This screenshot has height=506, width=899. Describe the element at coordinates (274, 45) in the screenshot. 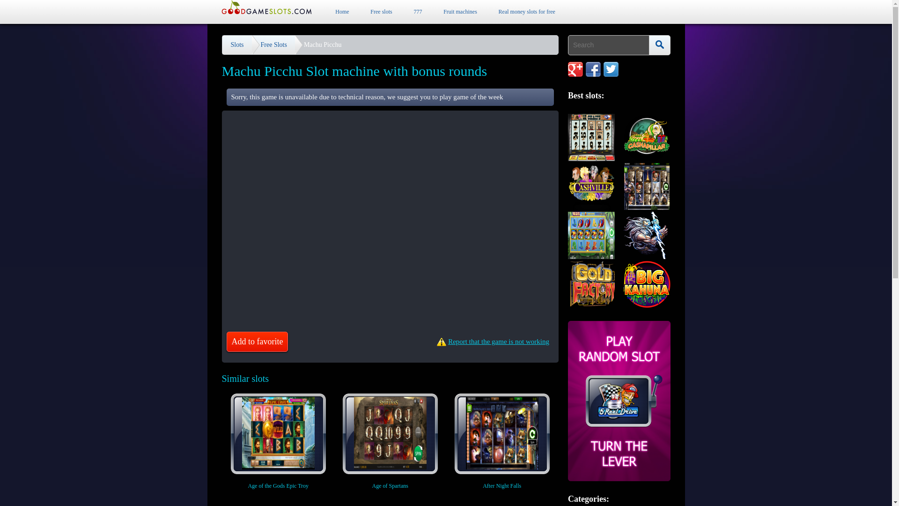

I see `Go to the Free Slots` at that location.